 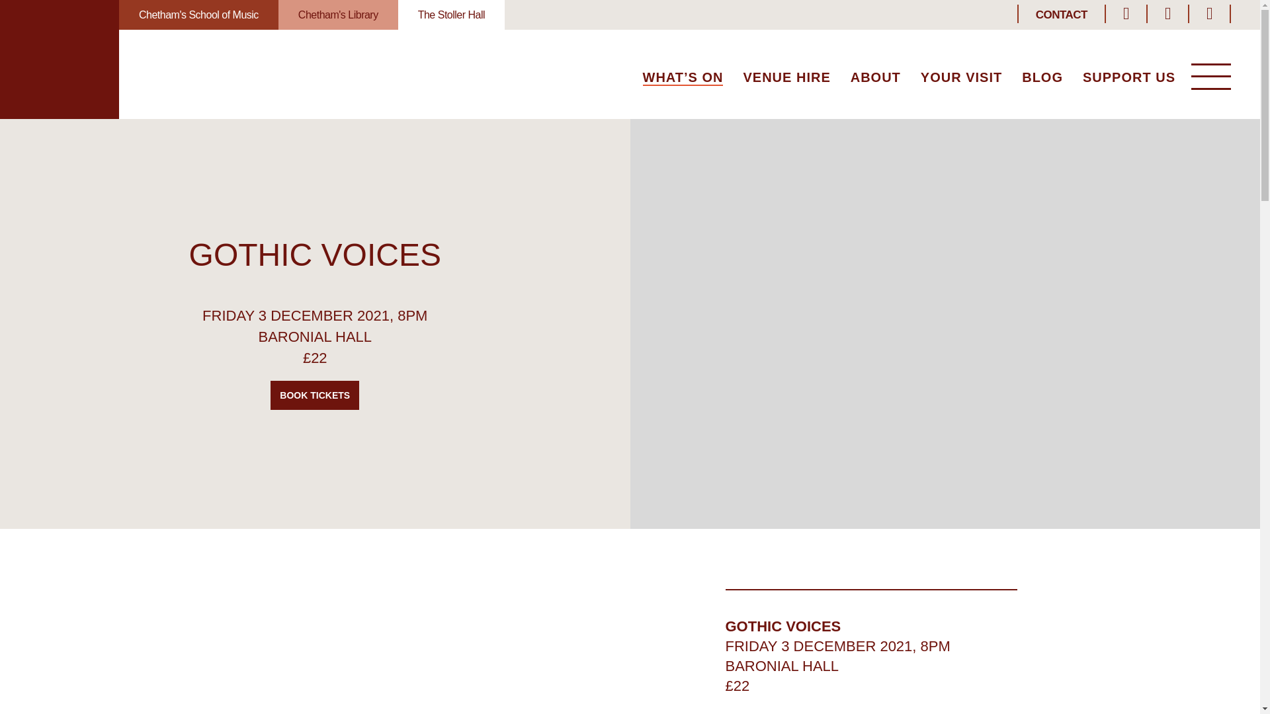 What do you see at coordinates (60, 59) in the screenshot?
I see `THE STOLLER HALL` at bounding box center [60, 59].